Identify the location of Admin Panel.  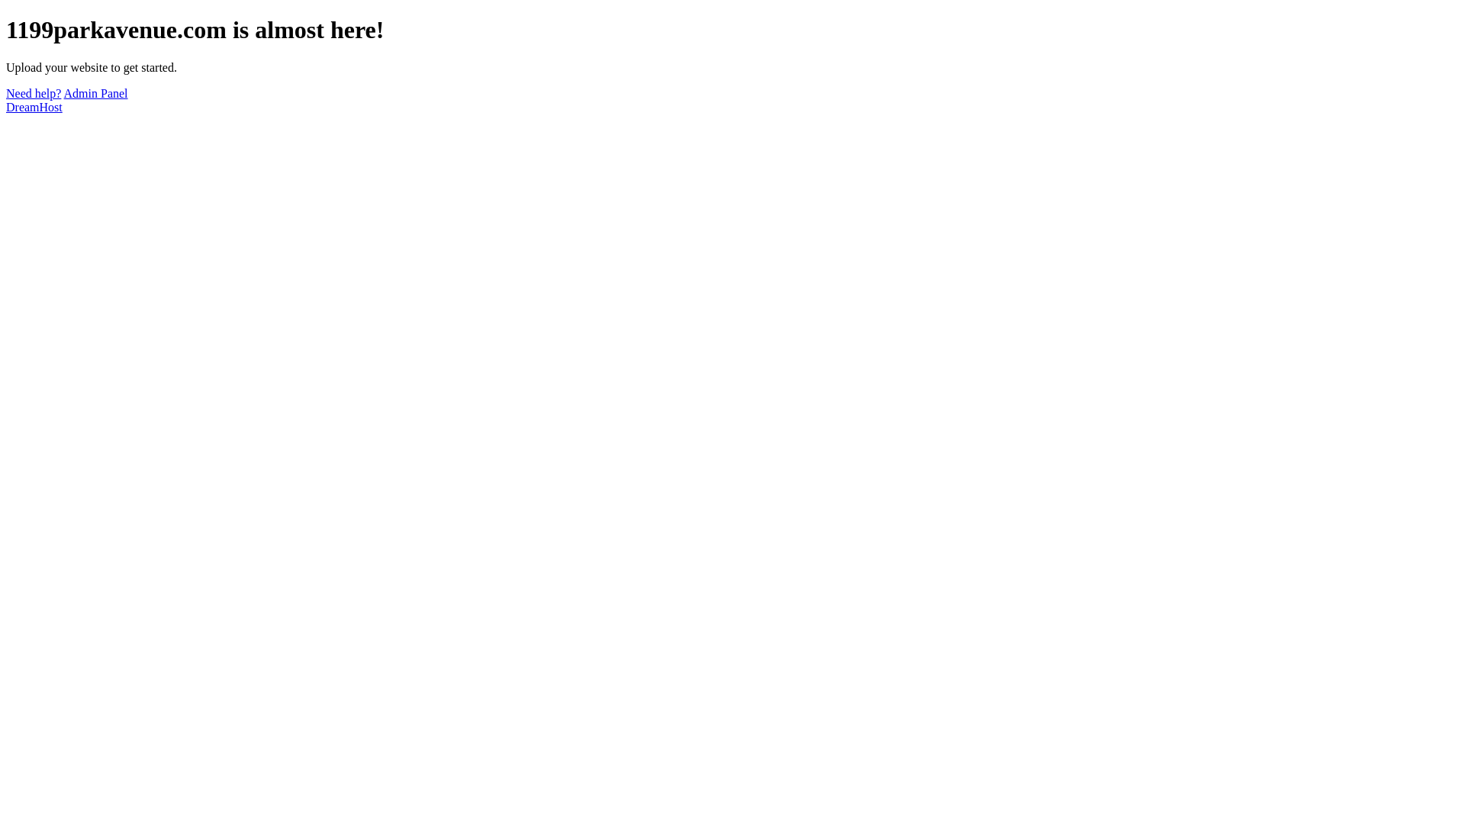
(96, 93).